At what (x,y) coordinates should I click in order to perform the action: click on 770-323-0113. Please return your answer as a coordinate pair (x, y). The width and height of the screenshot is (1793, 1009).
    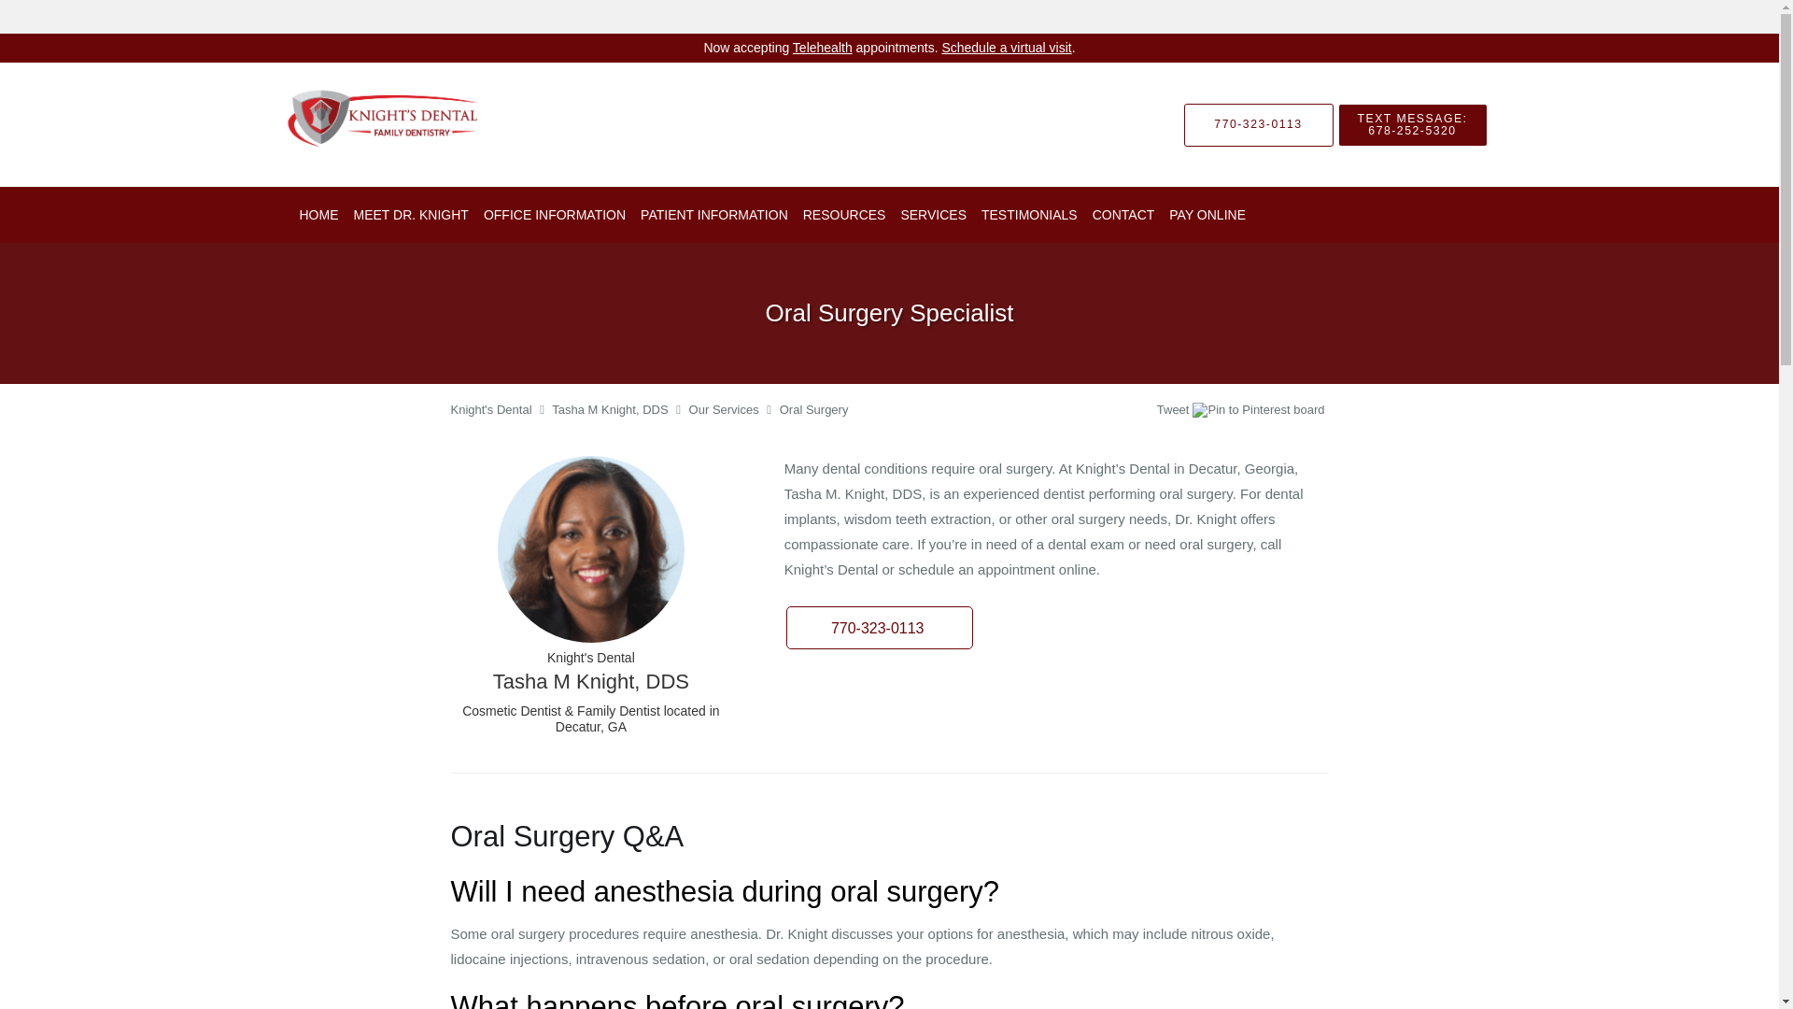
    Looking at the image, I should click on (1259, 123).